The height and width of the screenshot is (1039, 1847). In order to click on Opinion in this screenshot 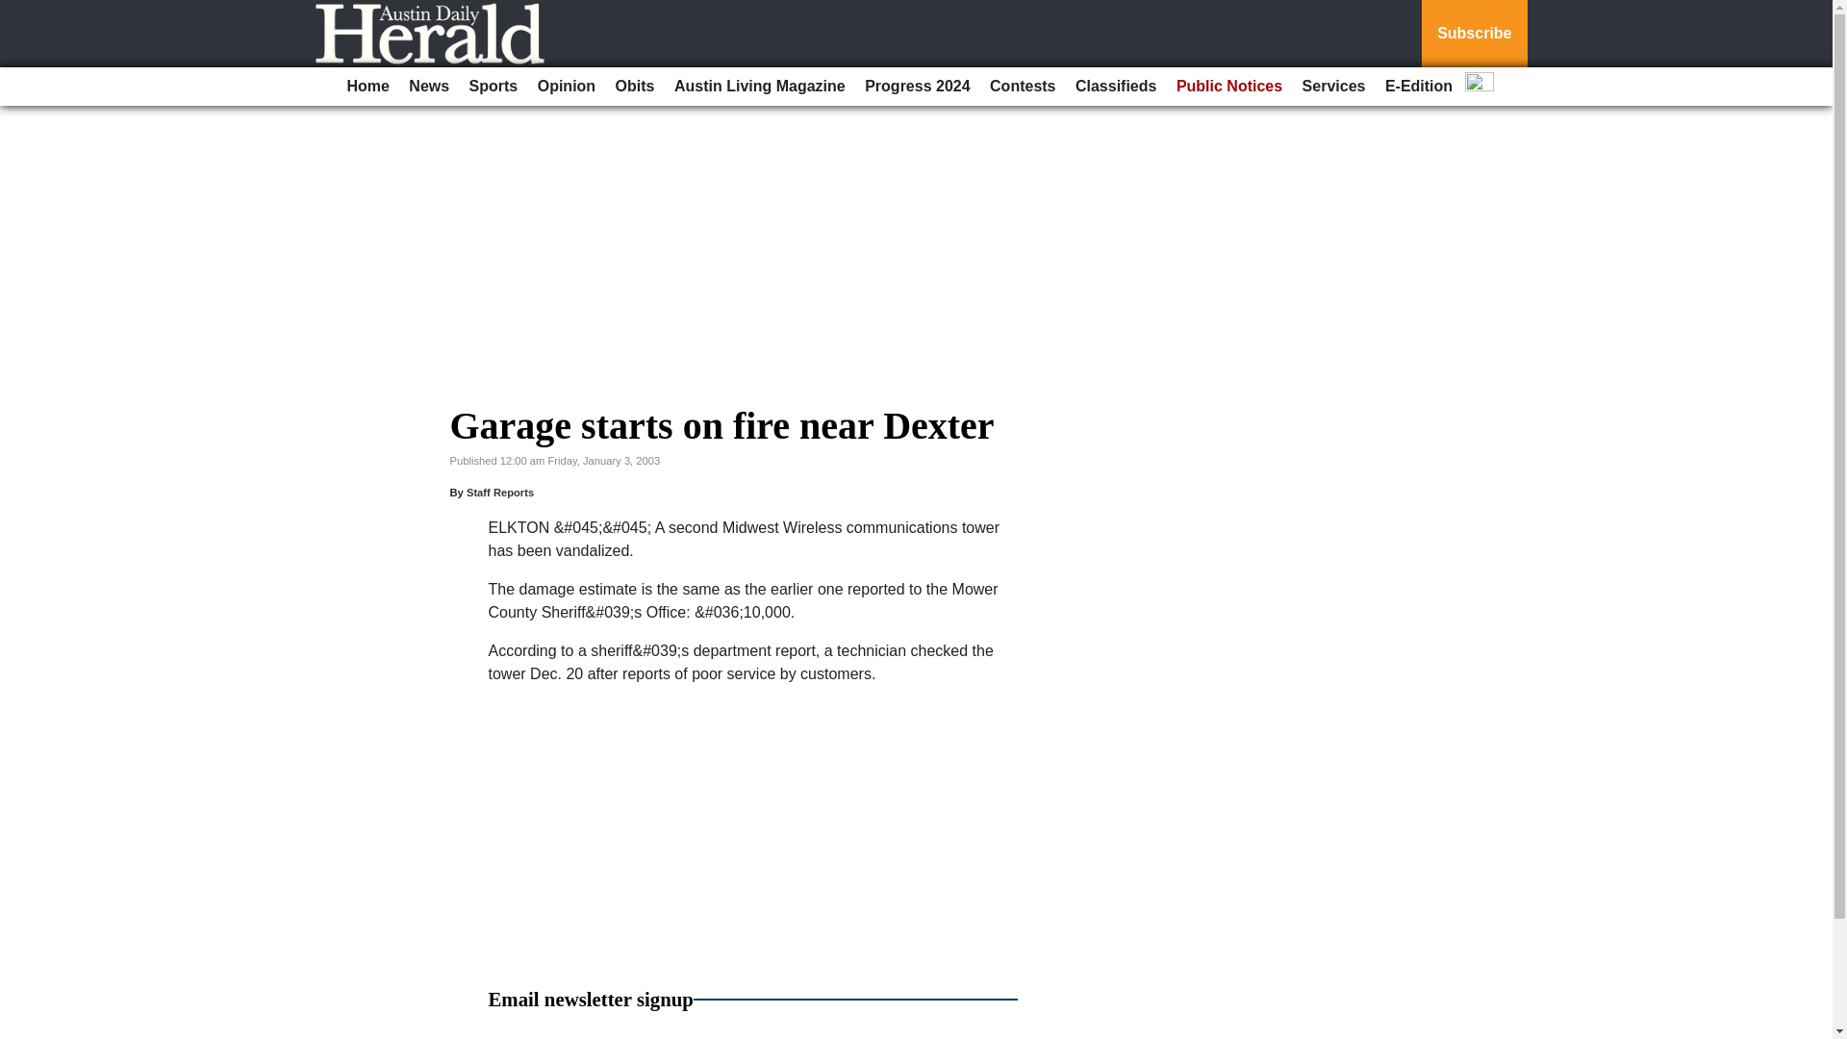, I will do `click(567, 87)`.